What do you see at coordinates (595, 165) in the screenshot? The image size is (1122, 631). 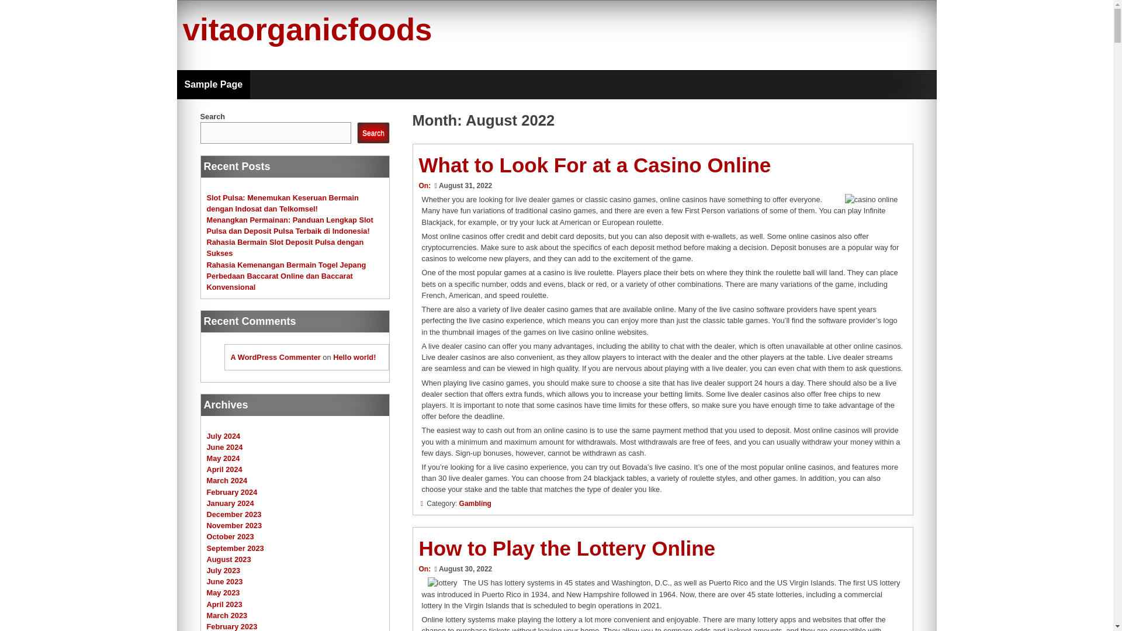 I see `What to Look For at a Casino Online` at bounding box center [595, 165].